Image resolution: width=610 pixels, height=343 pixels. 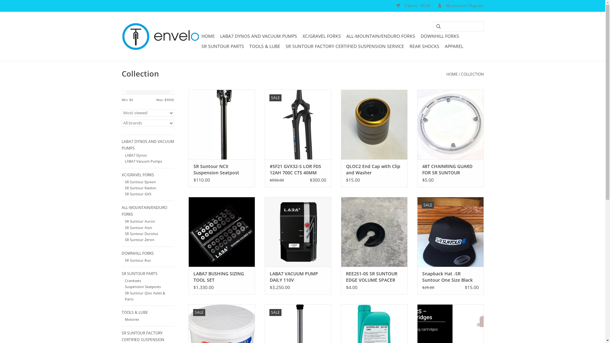 I want to click on 0 Items - $0.00, so click(x=411, y=6).